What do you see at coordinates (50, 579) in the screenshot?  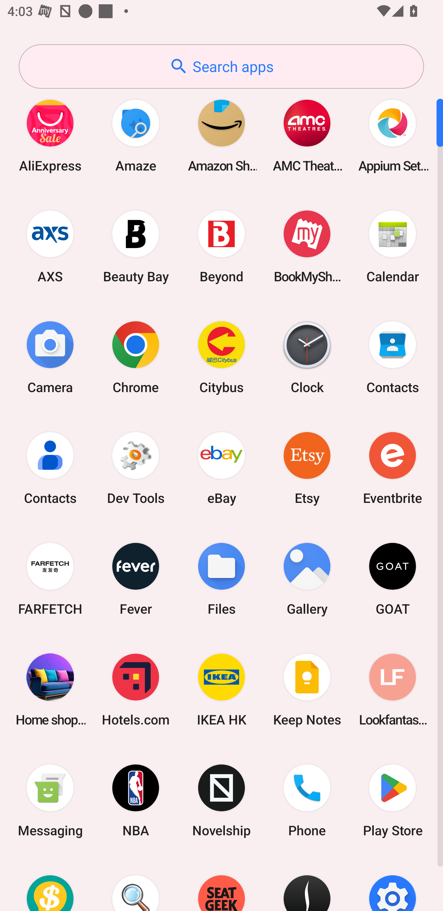 I see `FARFETCH` at bounding box center [50, 579].